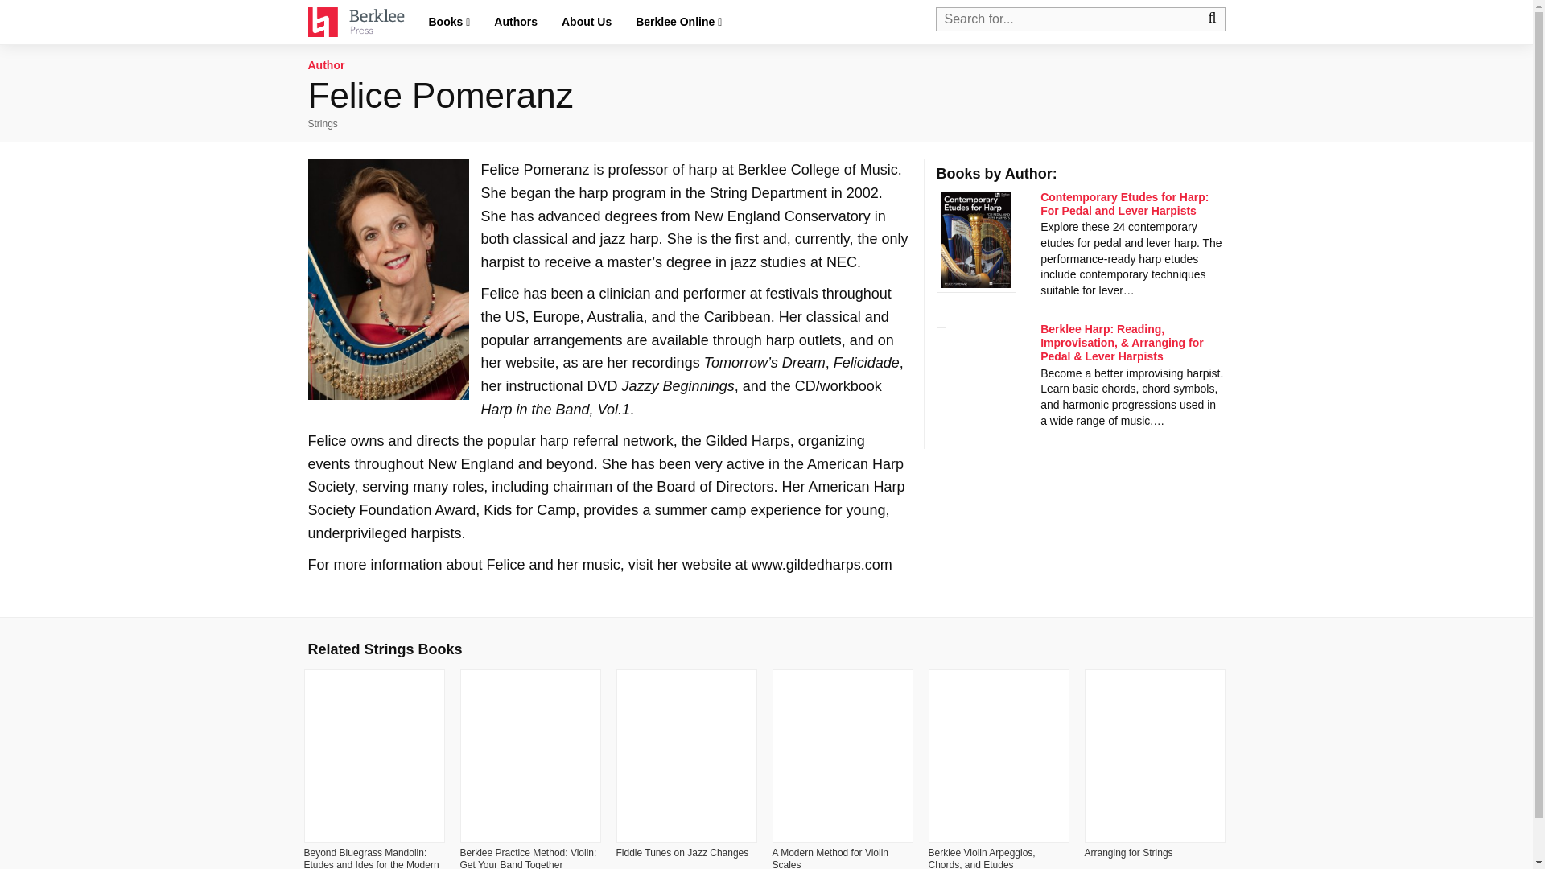  What do you see at coordinates (830, 858) in the screenshot?
I see `A Modern Method for Violin Scales` at bounding box center [830, 858].